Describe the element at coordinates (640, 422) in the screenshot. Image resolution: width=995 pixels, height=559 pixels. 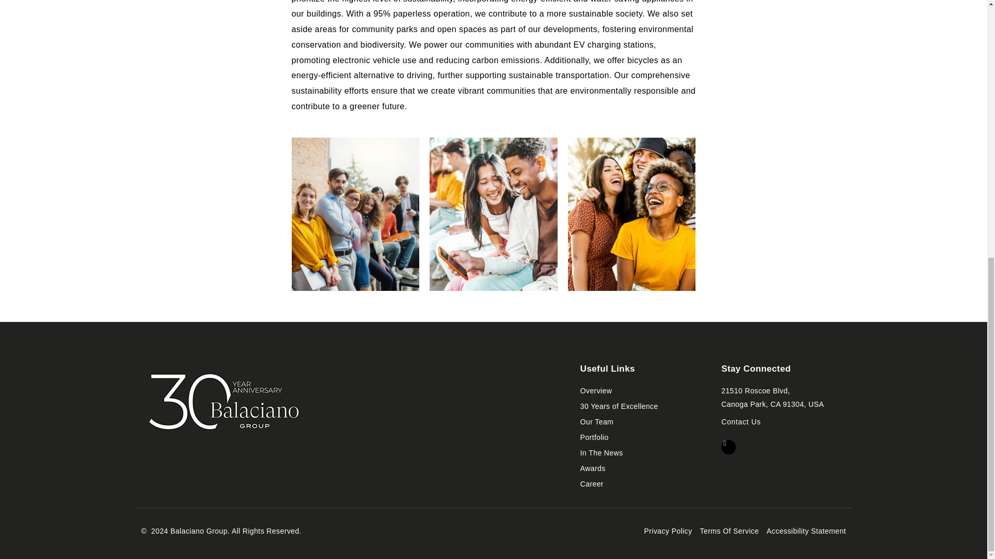
I see `Privacy Policy` at that location.